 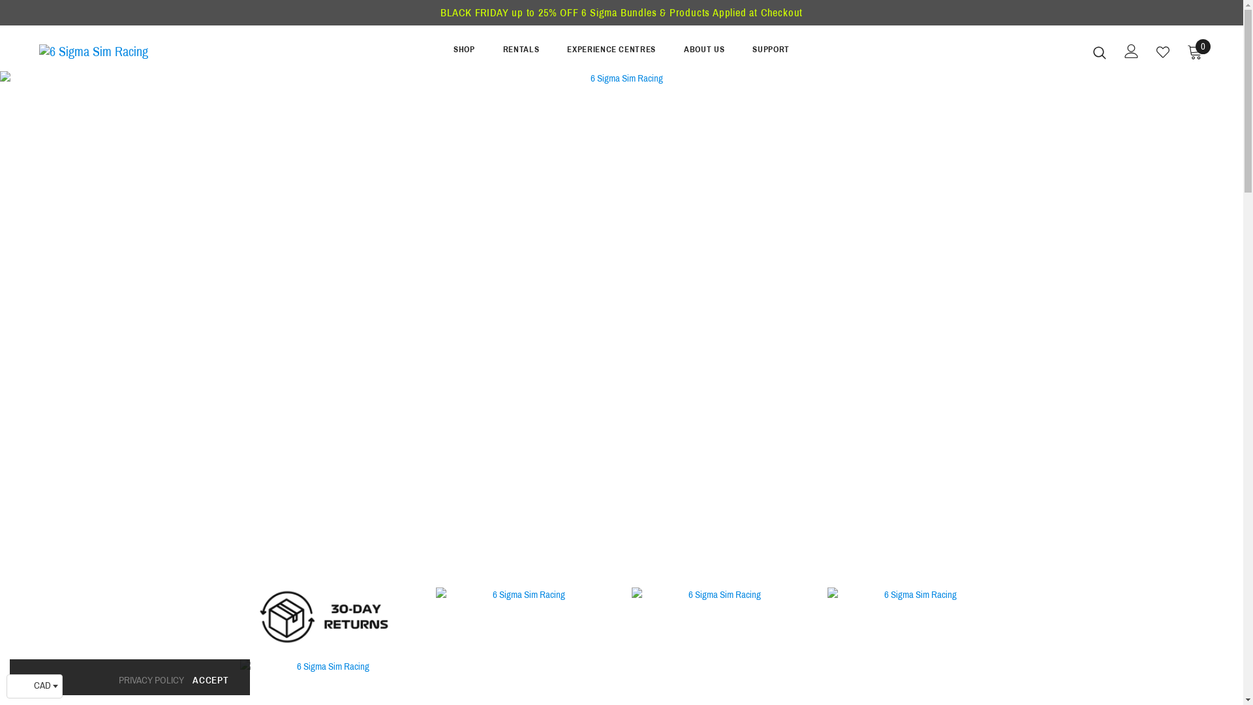 I want to click on SHOP, so click(x=465, y=53).